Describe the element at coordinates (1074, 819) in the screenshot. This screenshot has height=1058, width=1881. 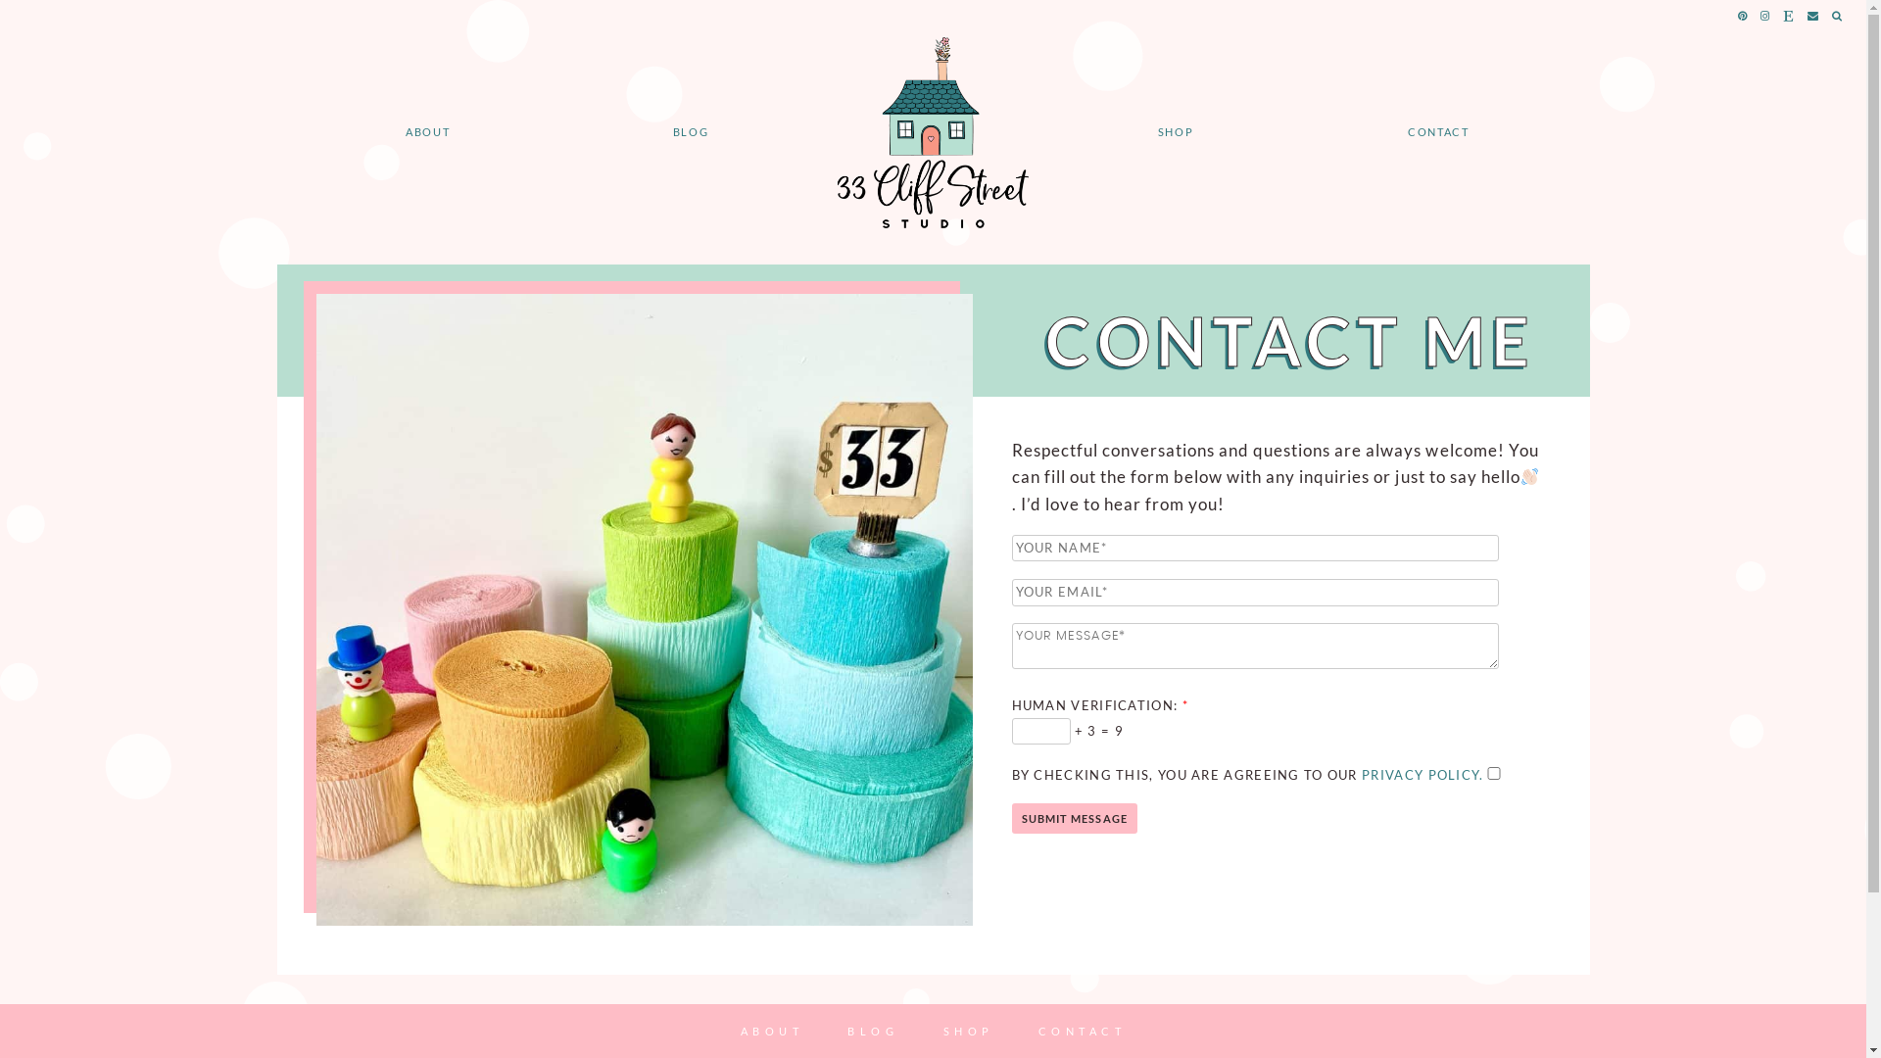
I see `Submit Message` at that location.